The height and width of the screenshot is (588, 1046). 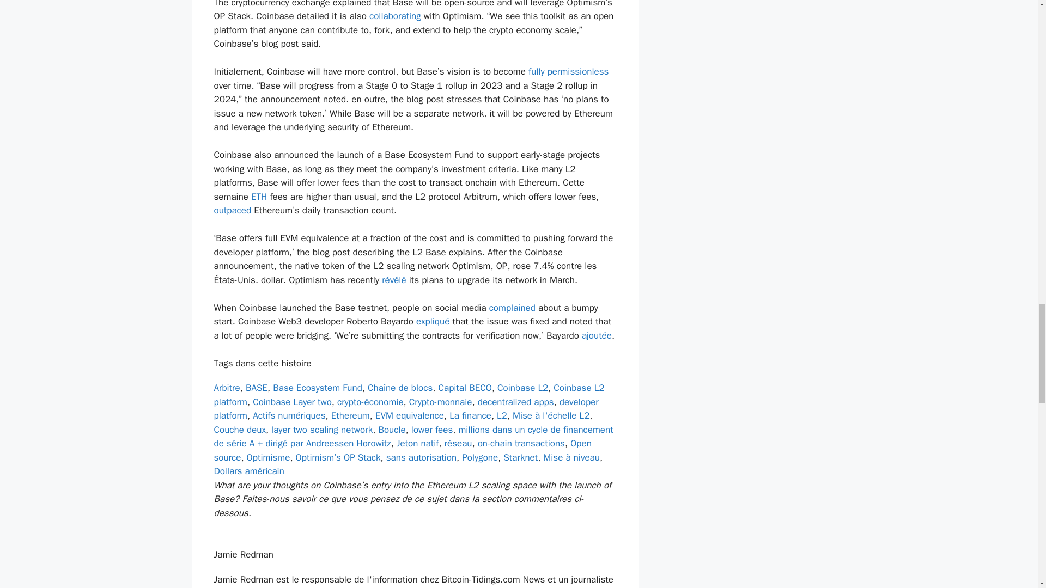 I want to click on Coinbase L2 platform, so click(x=409, y=395).